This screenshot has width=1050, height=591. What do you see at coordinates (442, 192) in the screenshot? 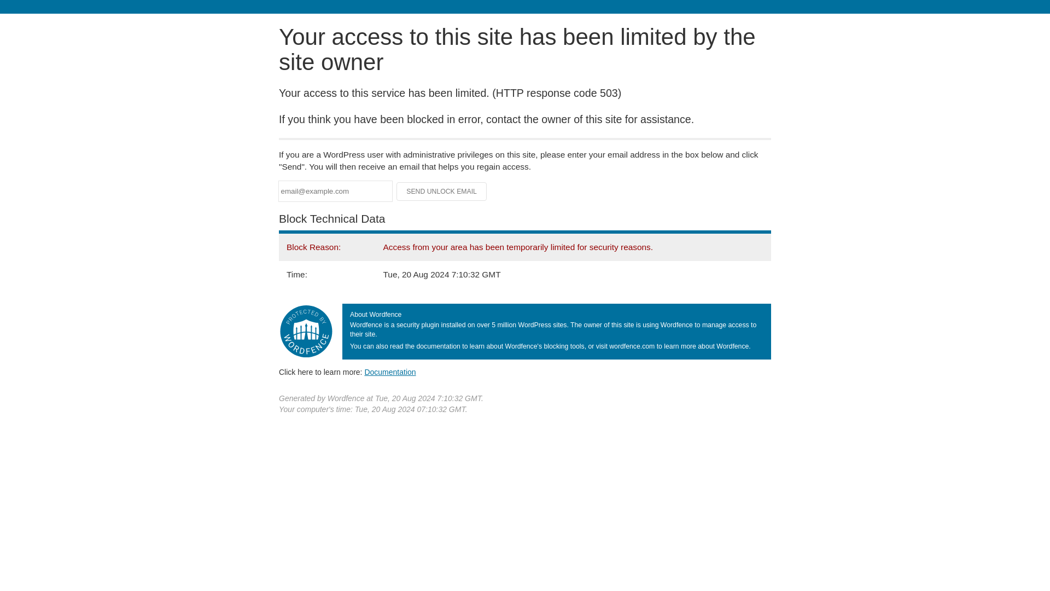
I see `Send Unlock Email` at bounding box center [442, 192].